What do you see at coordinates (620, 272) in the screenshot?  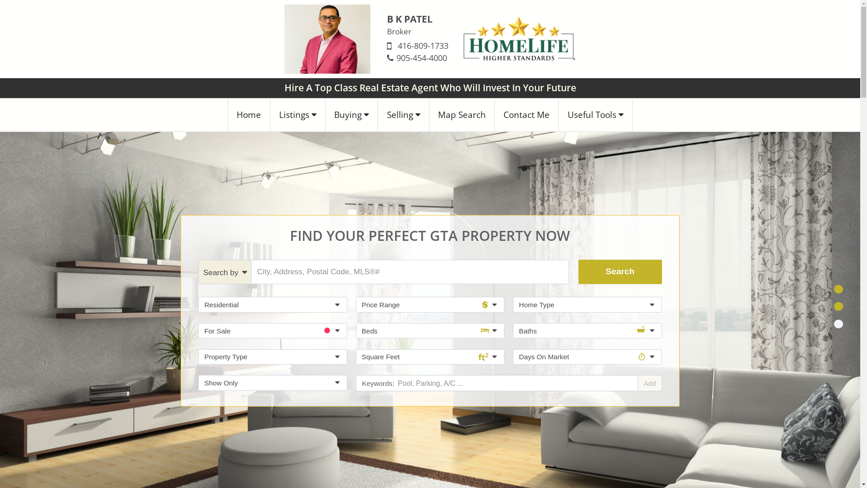 I see `Search` at bounding box center [620, 272].